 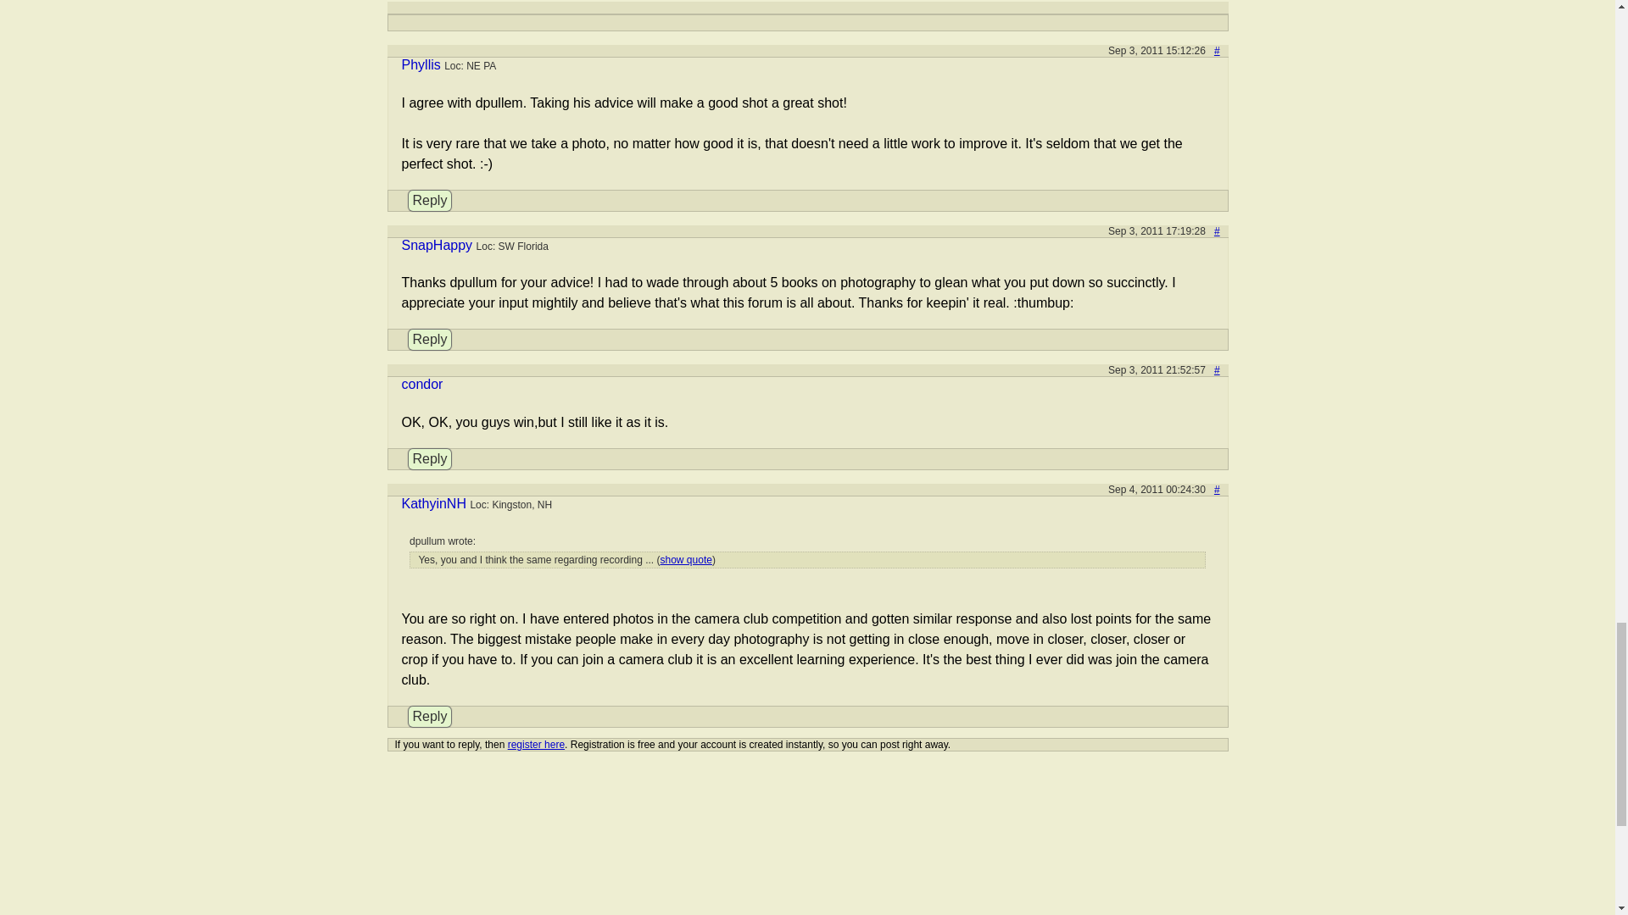 What do you see at coordinates (430, 200) in the screenshot?
I see `Reply` at bounding box center [430, 200].